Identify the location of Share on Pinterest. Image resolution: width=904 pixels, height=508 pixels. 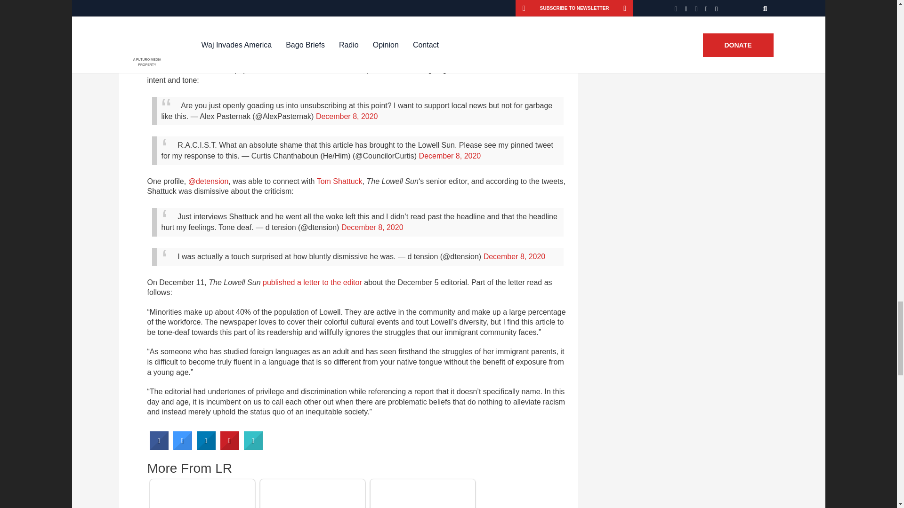
(230, 447).